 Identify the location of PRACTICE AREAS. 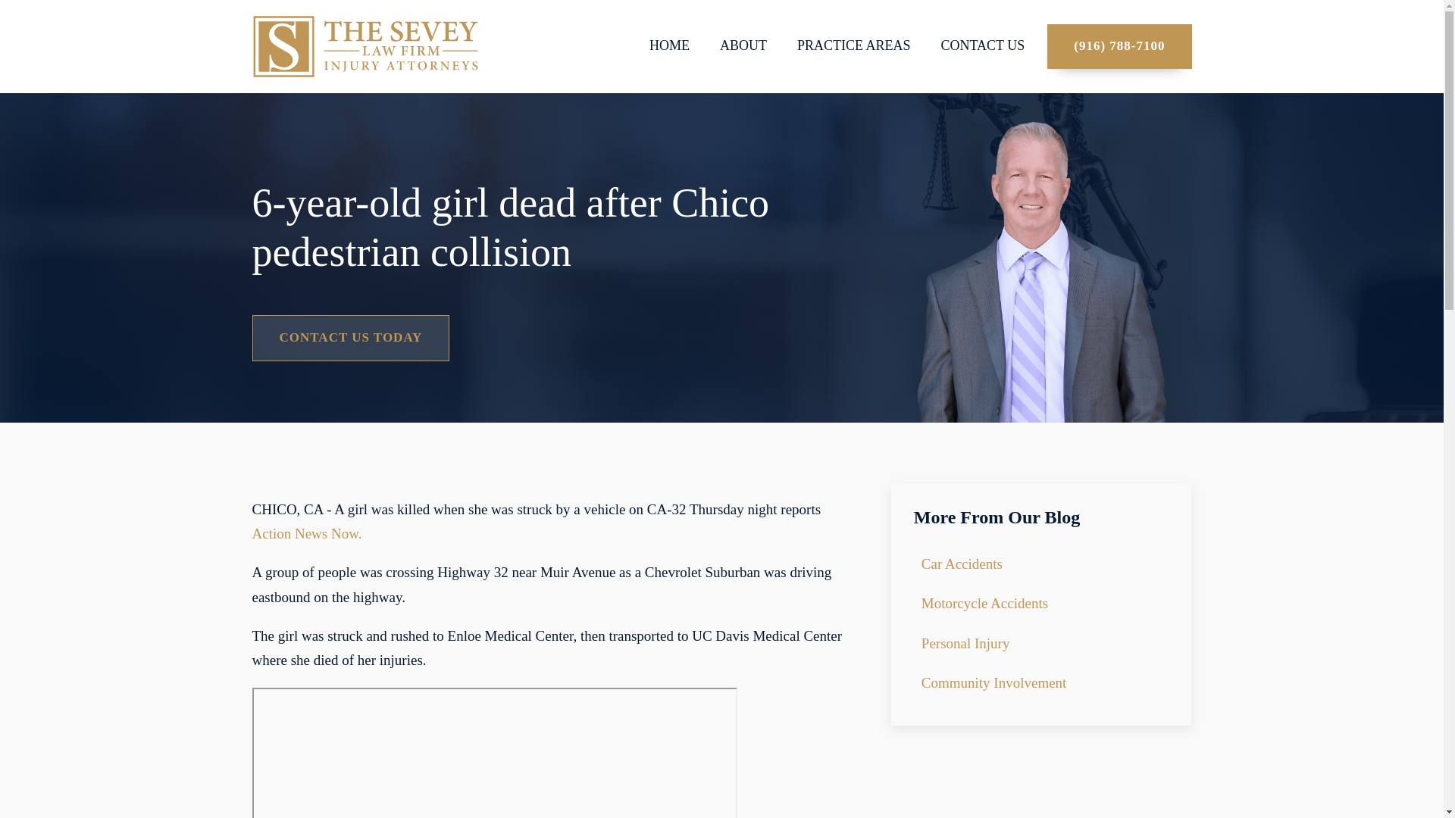
(853, 45).